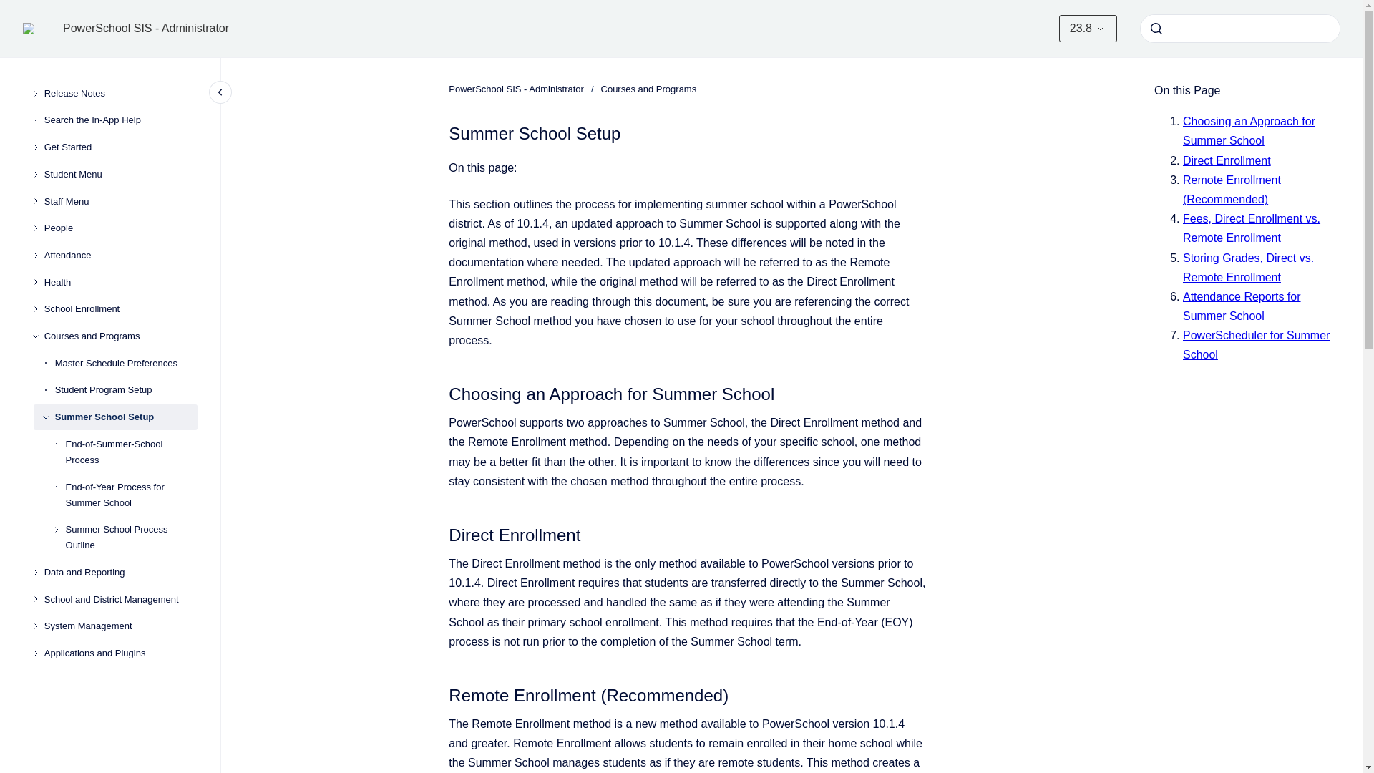 The image size is (1374, 773). What do you see at coordinates (120, 175) in the screenshot?
I see `Student Menu` at bounding box center [120, 175].